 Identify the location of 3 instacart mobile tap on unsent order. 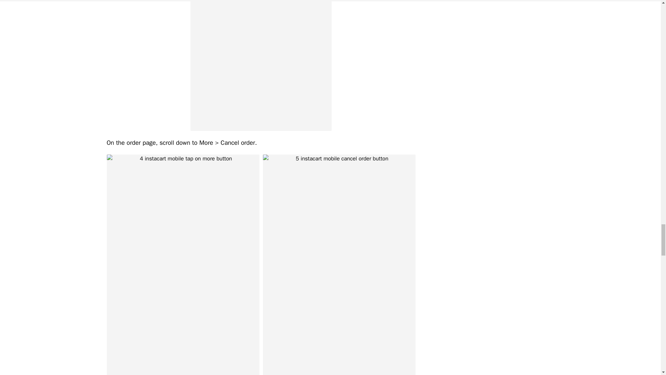
(261, 65).